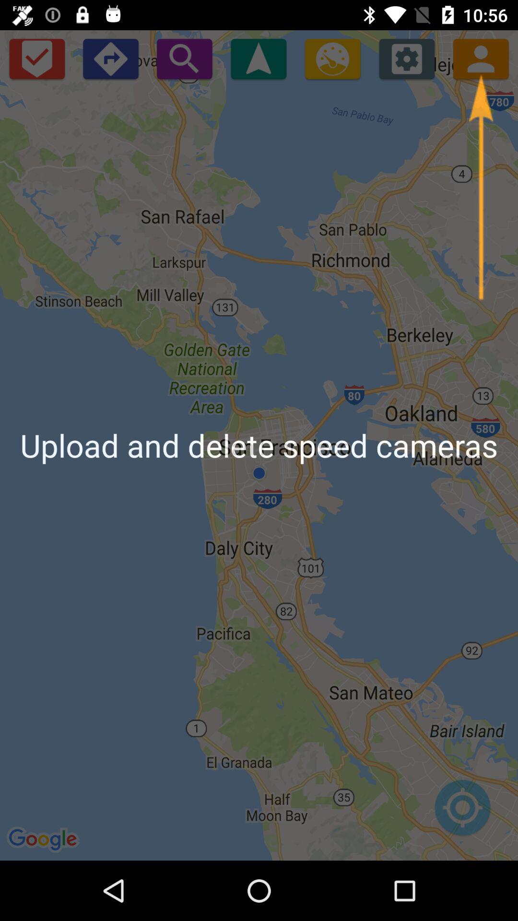 Image resolution: width=518 pixels, height=921 pixels. Describe the element at coordinates (333, 59) in the screenshot. I see `goes to images` at that location.